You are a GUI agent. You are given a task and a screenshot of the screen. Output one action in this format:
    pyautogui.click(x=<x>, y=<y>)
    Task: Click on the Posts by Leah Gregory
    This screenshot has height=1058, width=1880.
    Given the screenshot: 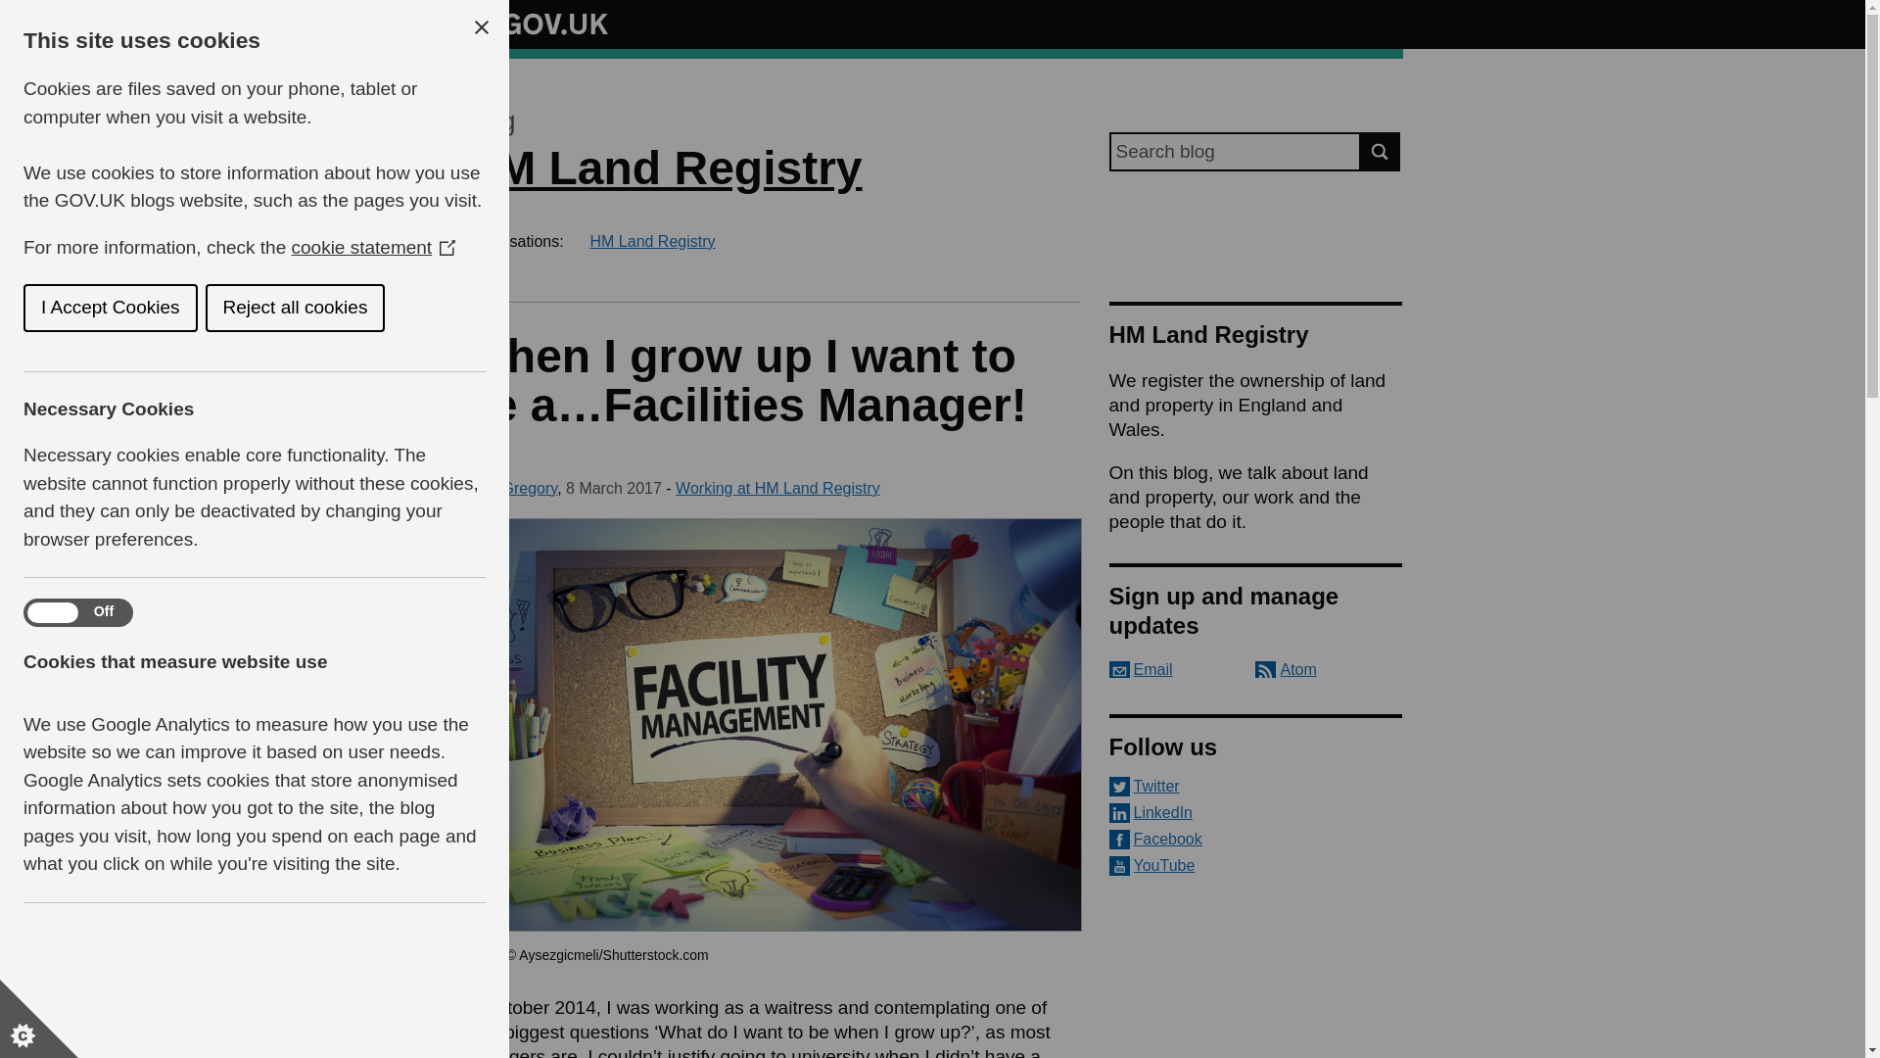 What is the action you would take?
    pyautogui.click(x=509, y=488)
    